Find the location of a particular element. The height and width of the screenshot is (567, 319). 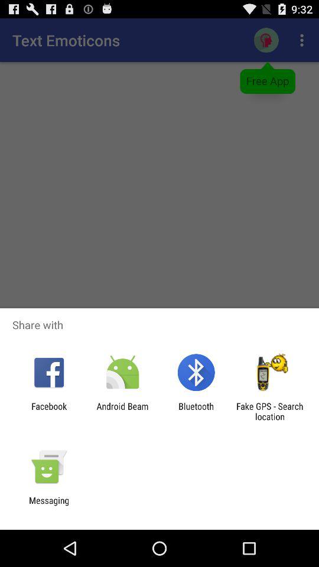

open the app next to bluetooth app is located at coordinates (269, 411).